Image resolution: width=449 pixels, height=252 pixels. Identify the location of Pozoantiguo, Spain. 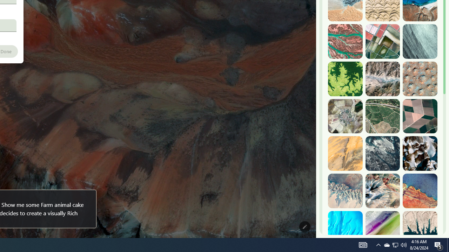
(345, 116).